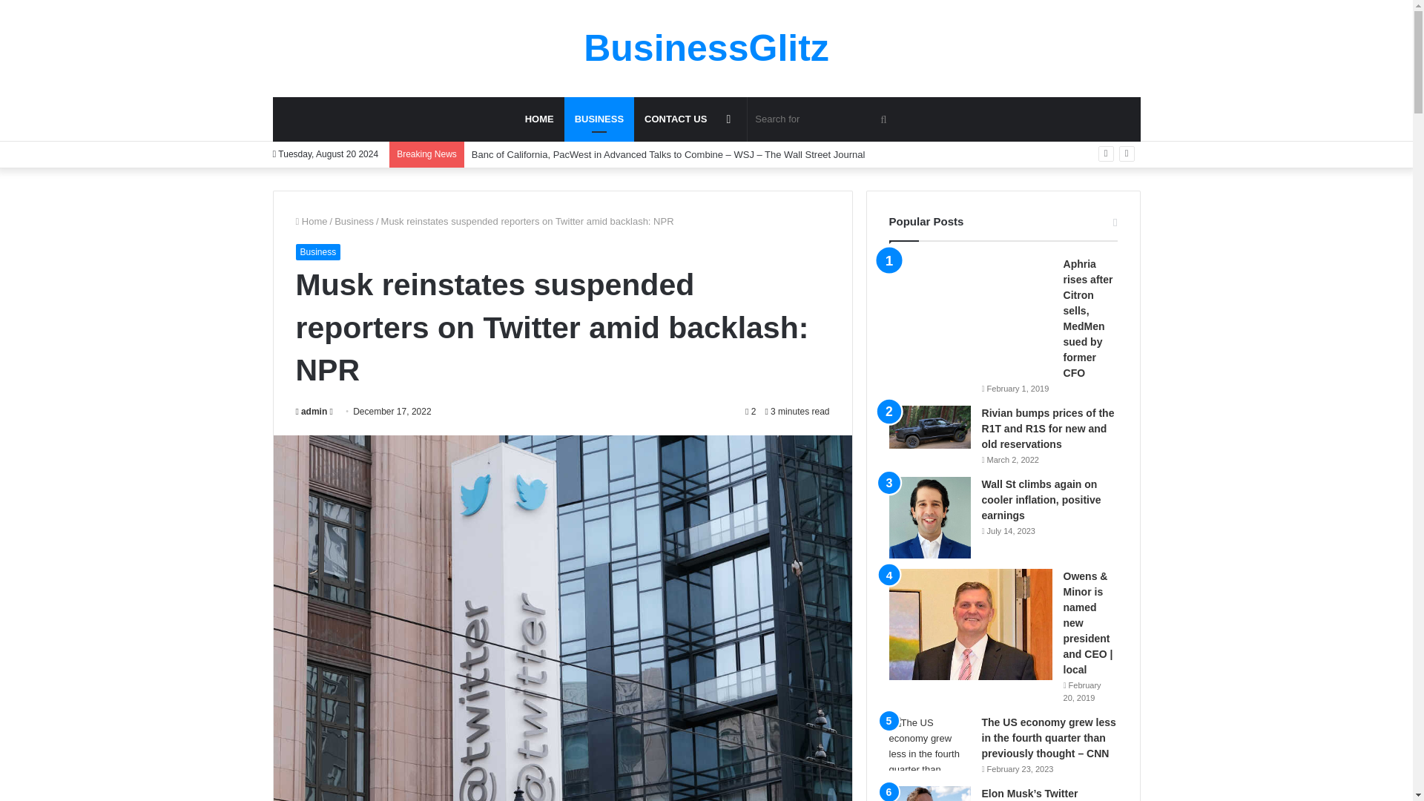 The height and width of the screenshot is (801, 1424). Describe the element at coordinates (599, 119) in the screenshot. I see `Business` at that location.